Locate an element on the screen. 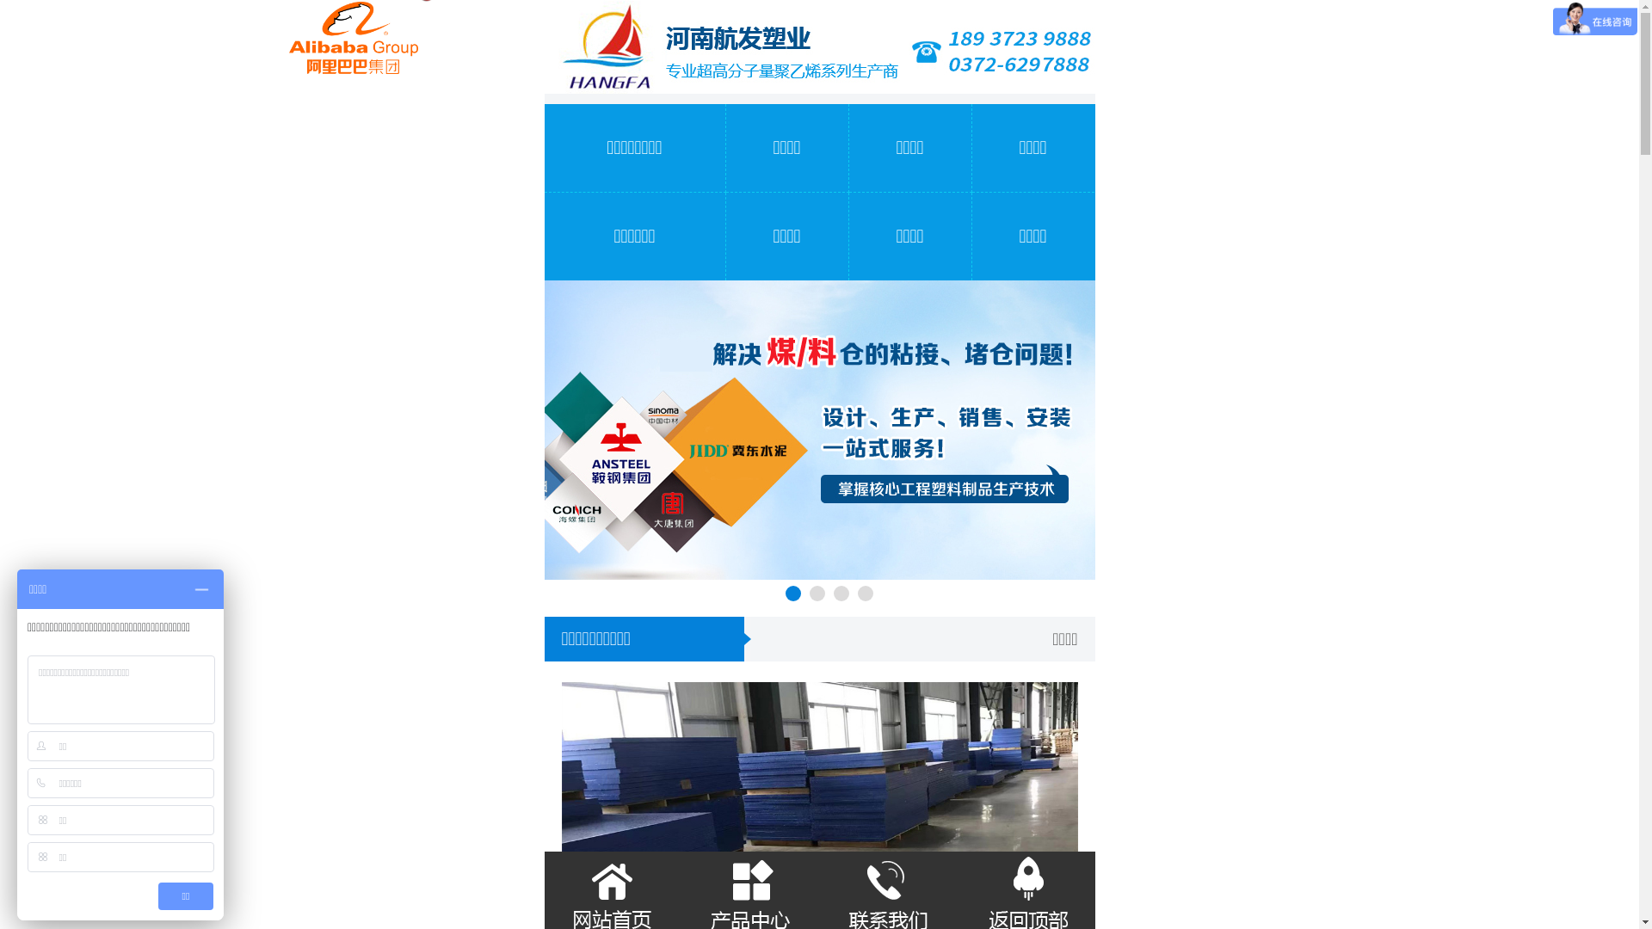  3 is located at coordinates (841, 594).